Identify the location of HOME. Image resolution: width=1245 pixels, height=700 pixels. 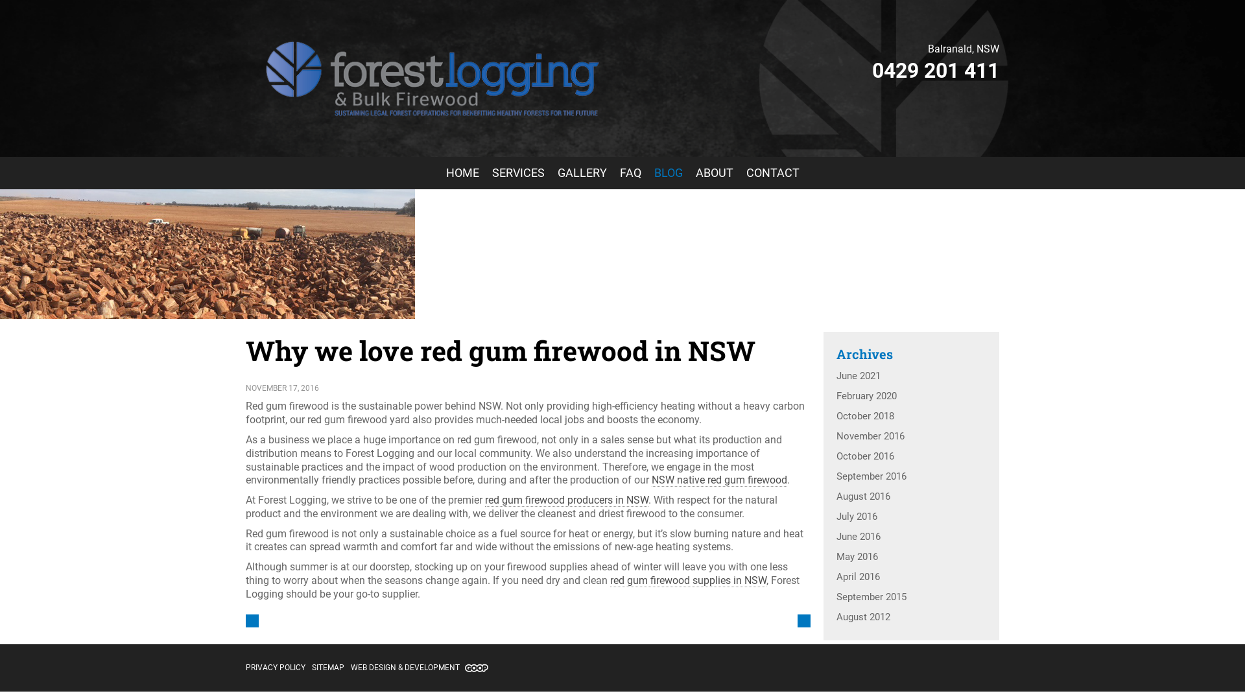
(463, 173).